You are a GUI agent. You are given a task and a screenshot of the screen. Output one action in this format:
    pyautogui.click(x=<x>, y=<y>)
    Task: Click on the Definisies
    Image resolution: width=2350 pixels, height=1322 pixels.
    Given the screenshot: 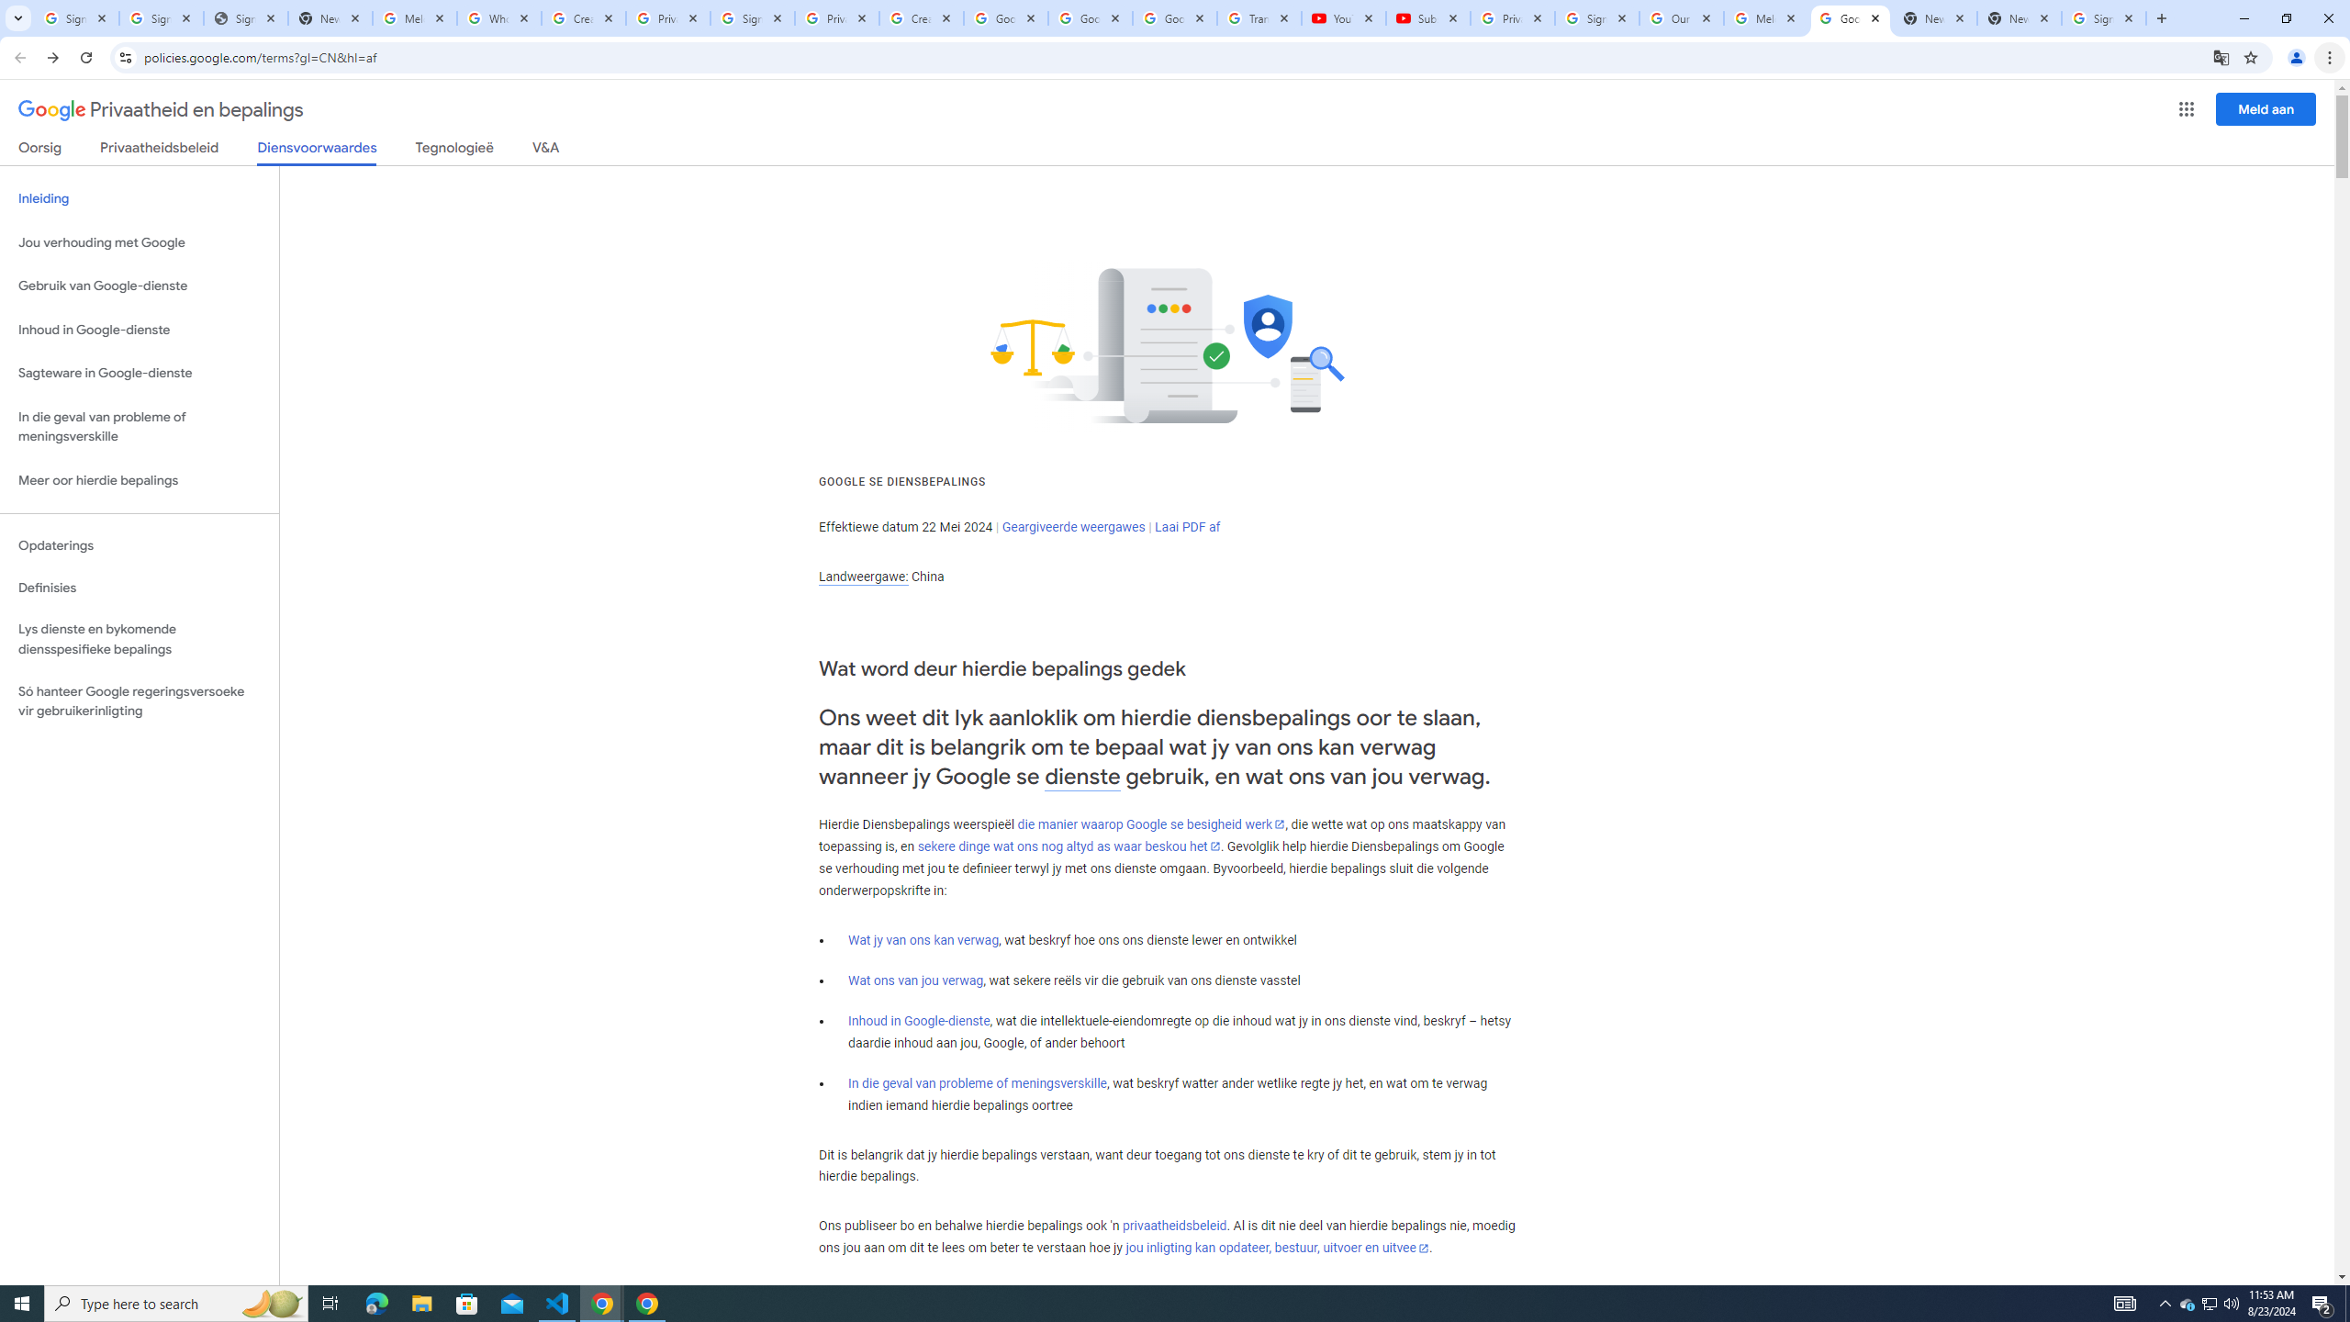 What is the action you would take?
    pyautogui.click(x=140, y=588)
    